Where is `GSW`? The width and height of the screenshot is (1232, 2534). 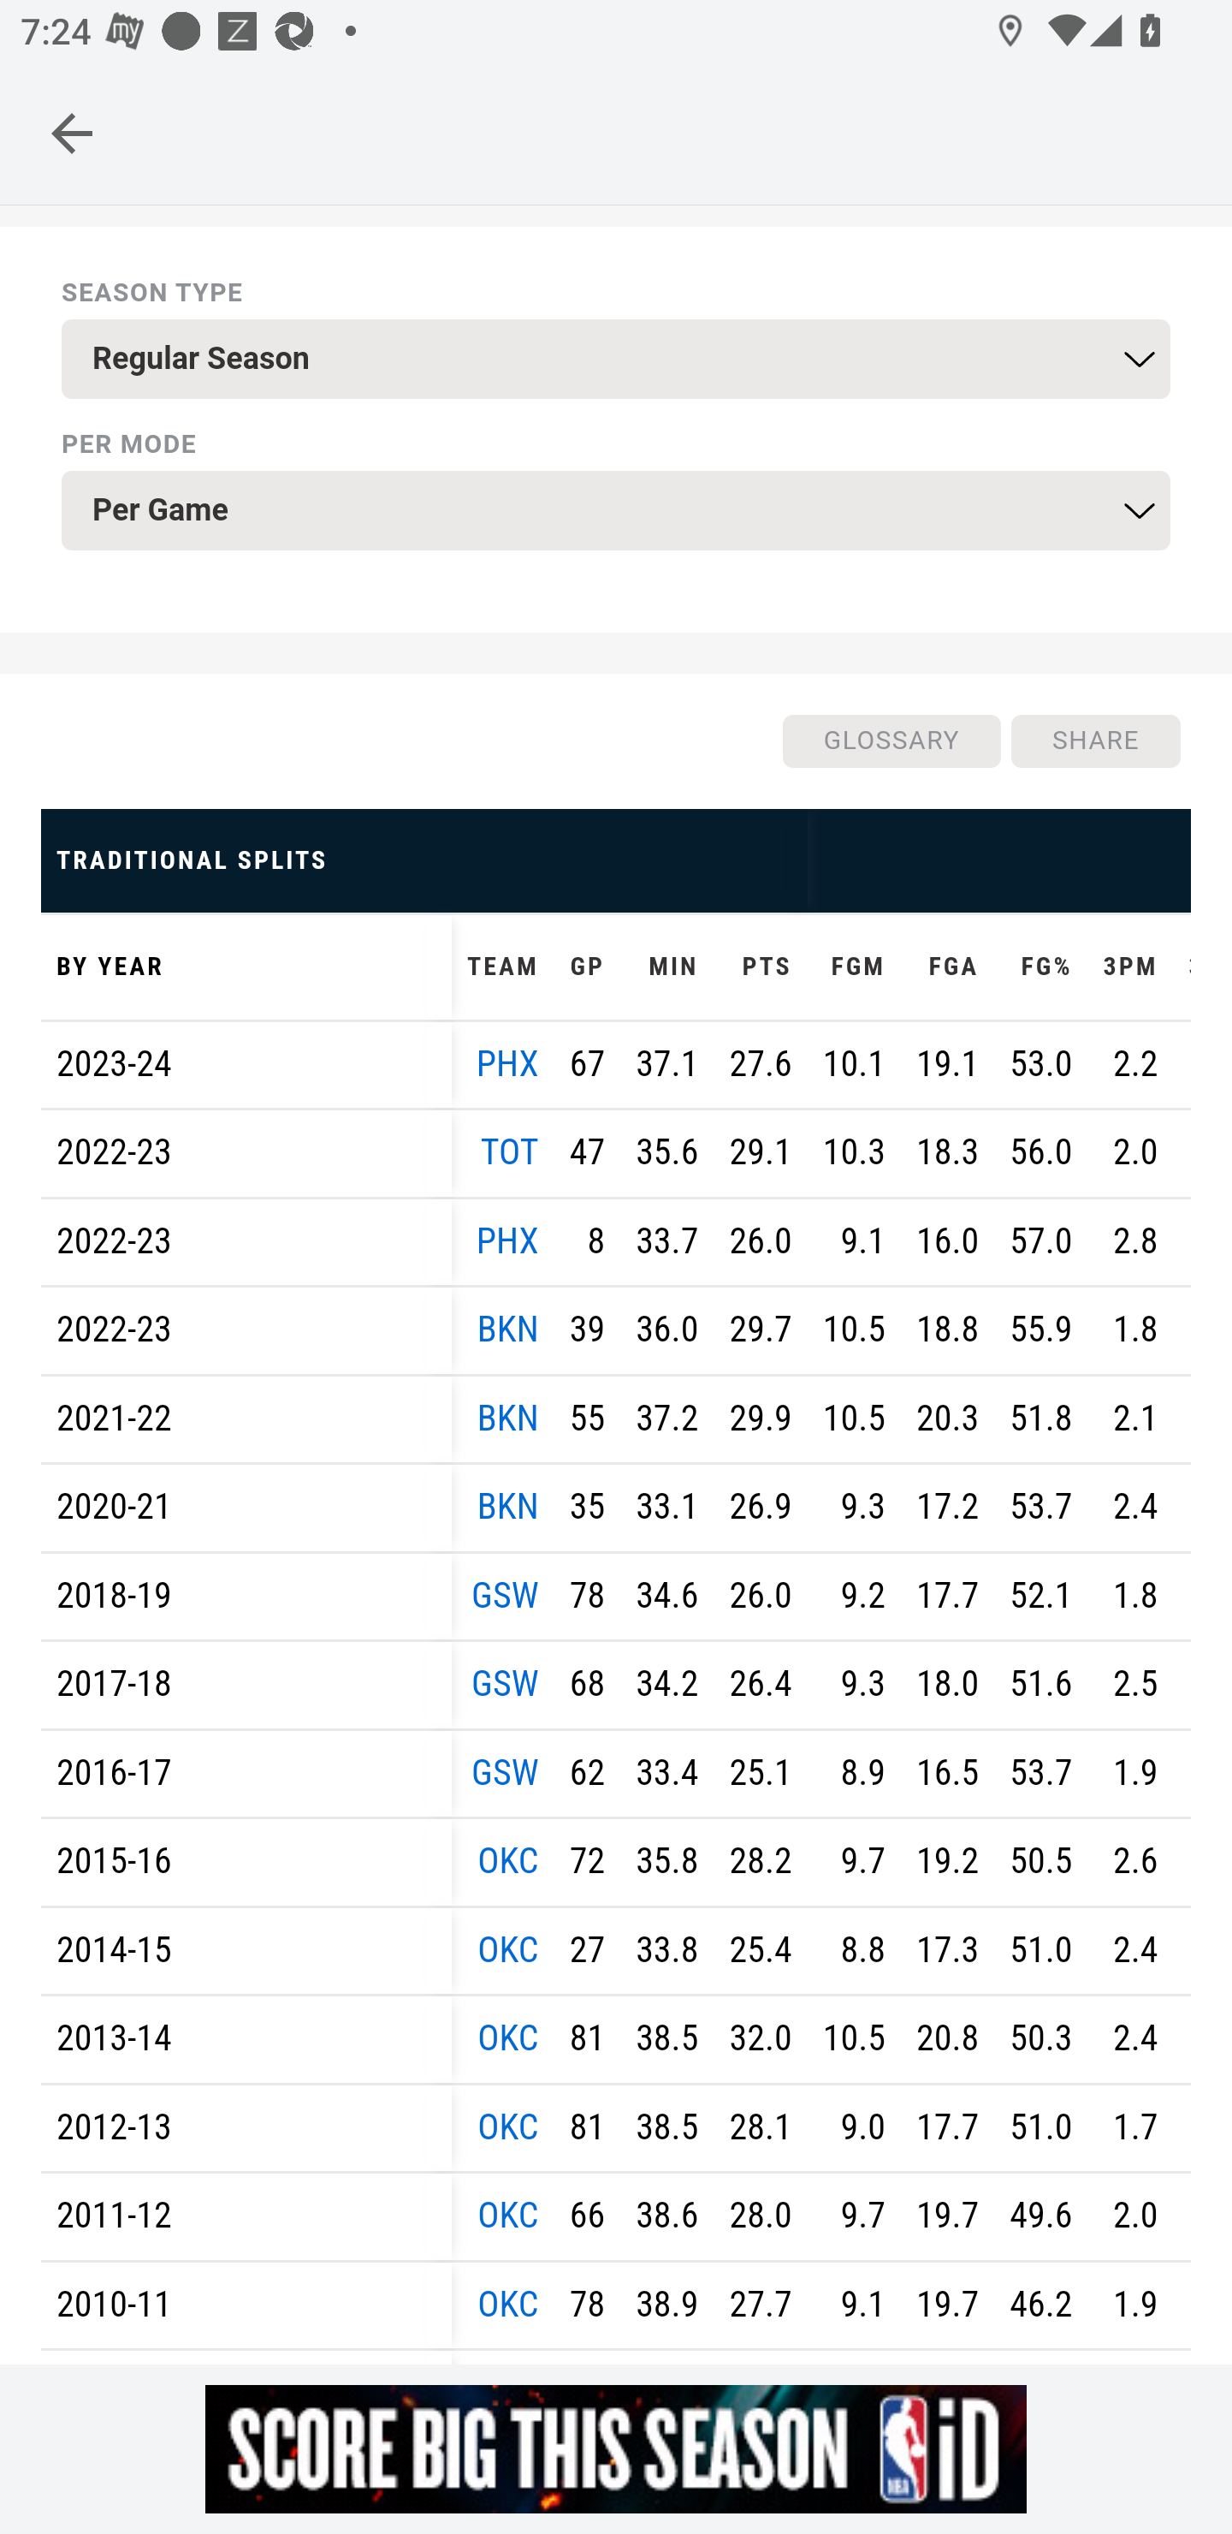
GSW is located at coordinates (504, 1596).